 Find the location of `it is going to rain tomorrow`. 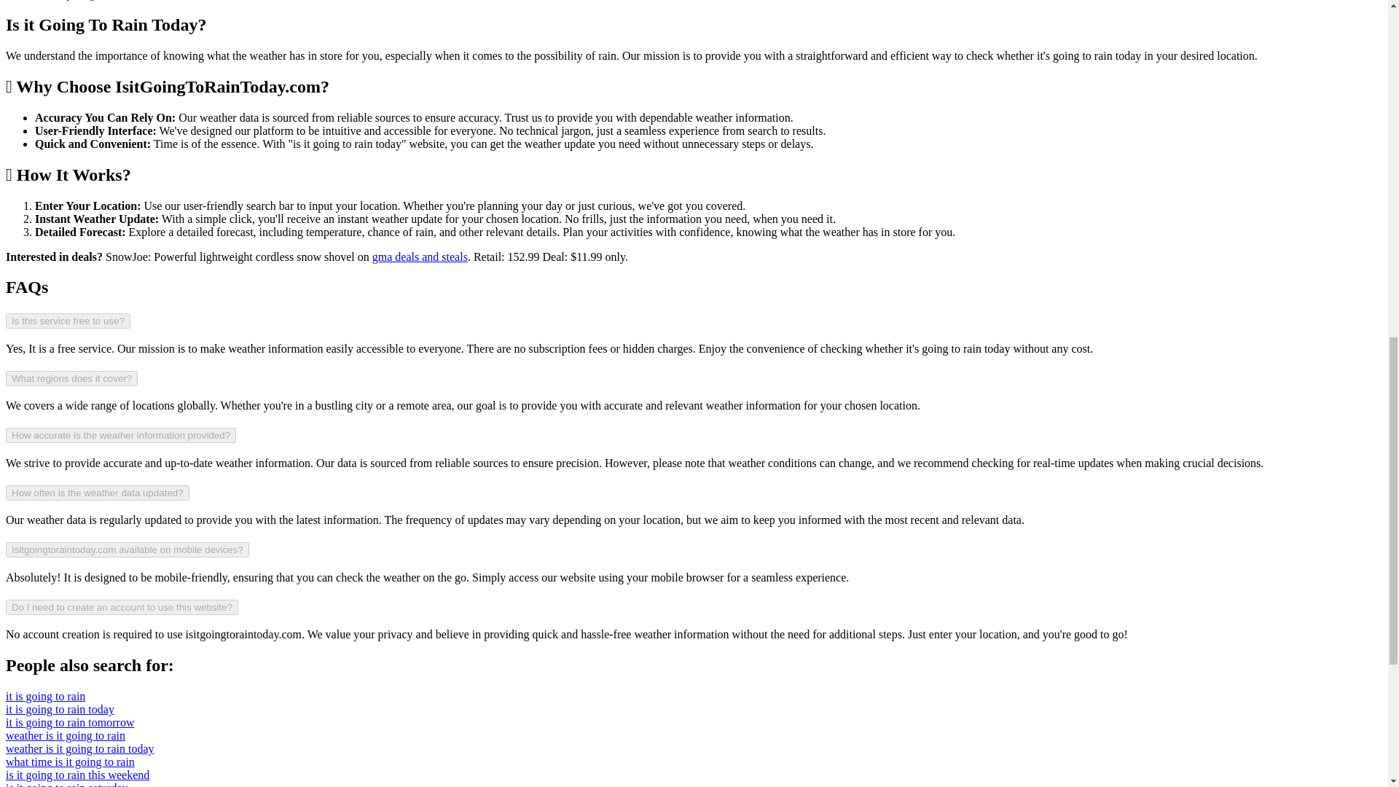

it is going to rain tomorrow is located at coordinates (70, 722).